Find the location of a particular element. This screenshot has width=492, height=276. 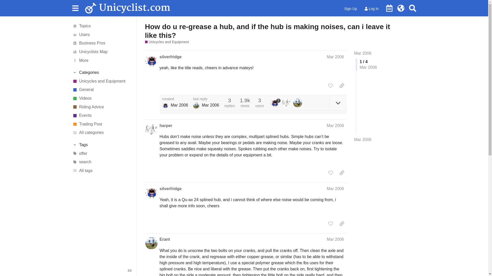

Unicycle Calendar is located at coordinates (389, 8).